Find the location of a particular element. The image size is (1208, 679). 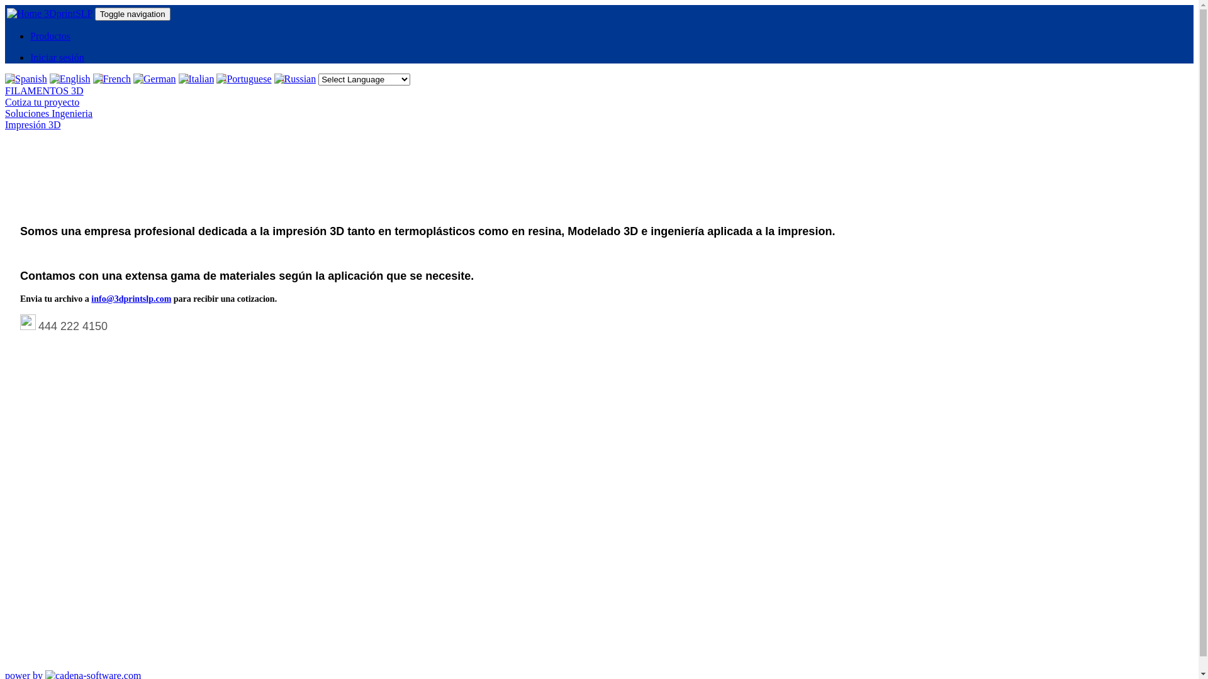

Productos is located at coordinates (50, 36).